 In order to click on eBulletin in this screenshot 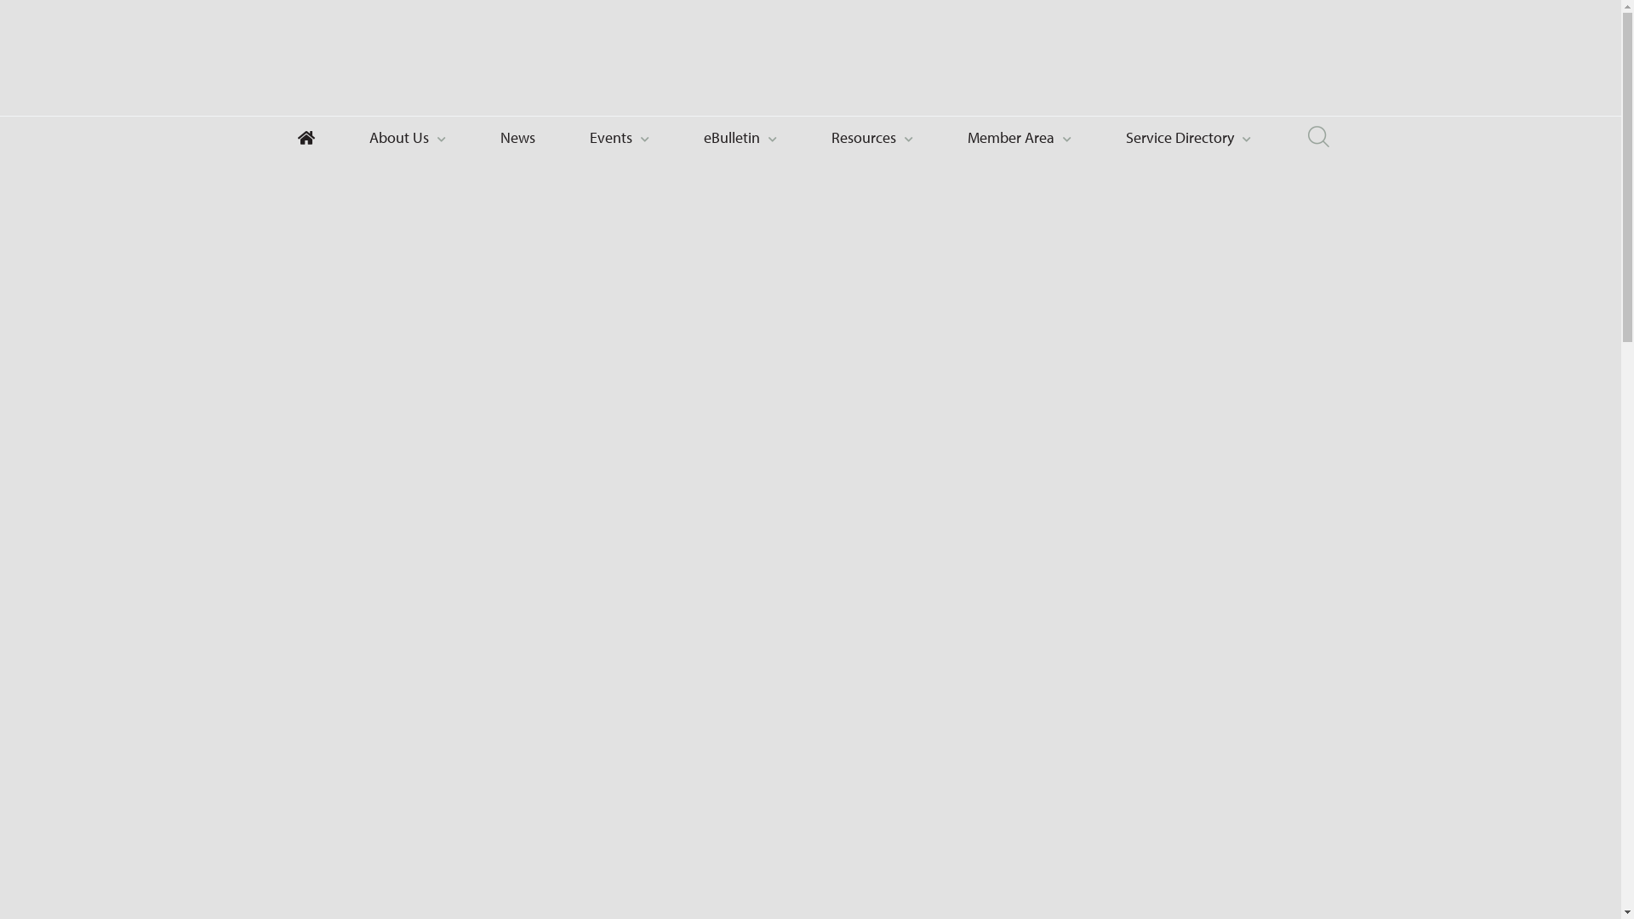, I will do `click(740, 138)`.